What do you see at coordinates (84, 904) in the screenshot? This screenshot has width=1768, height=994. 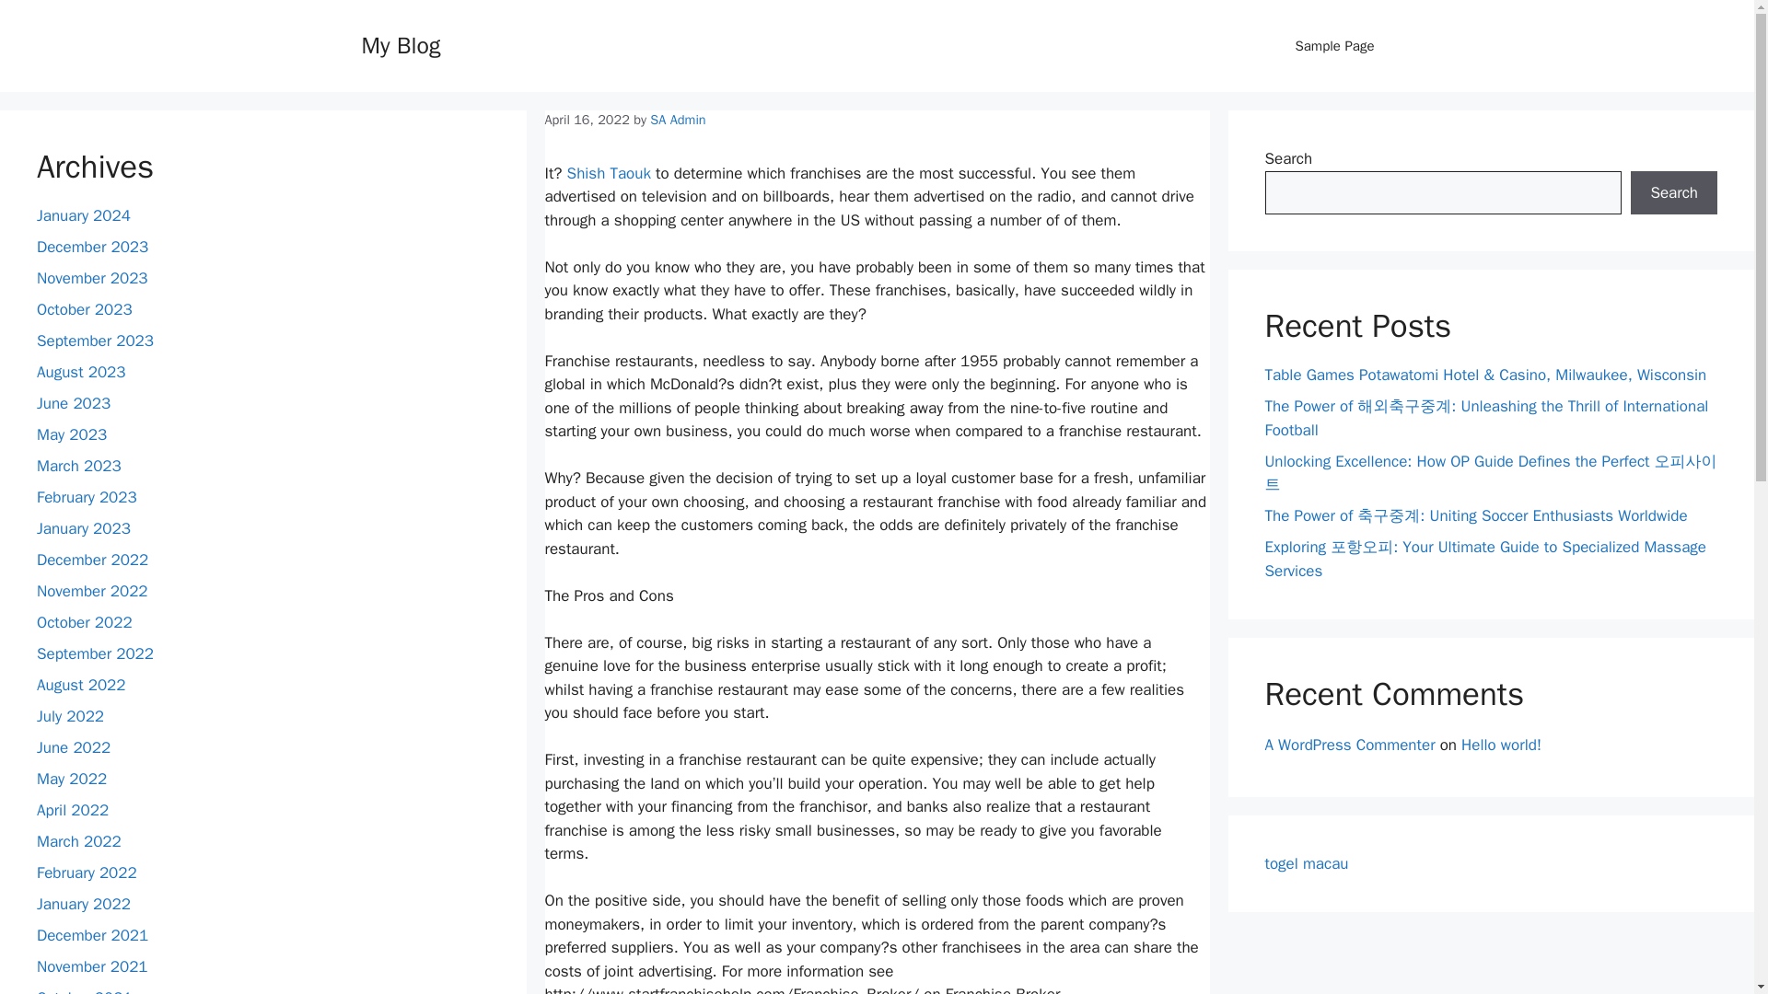 I see `January 2022` at bounding box center [84, 904].